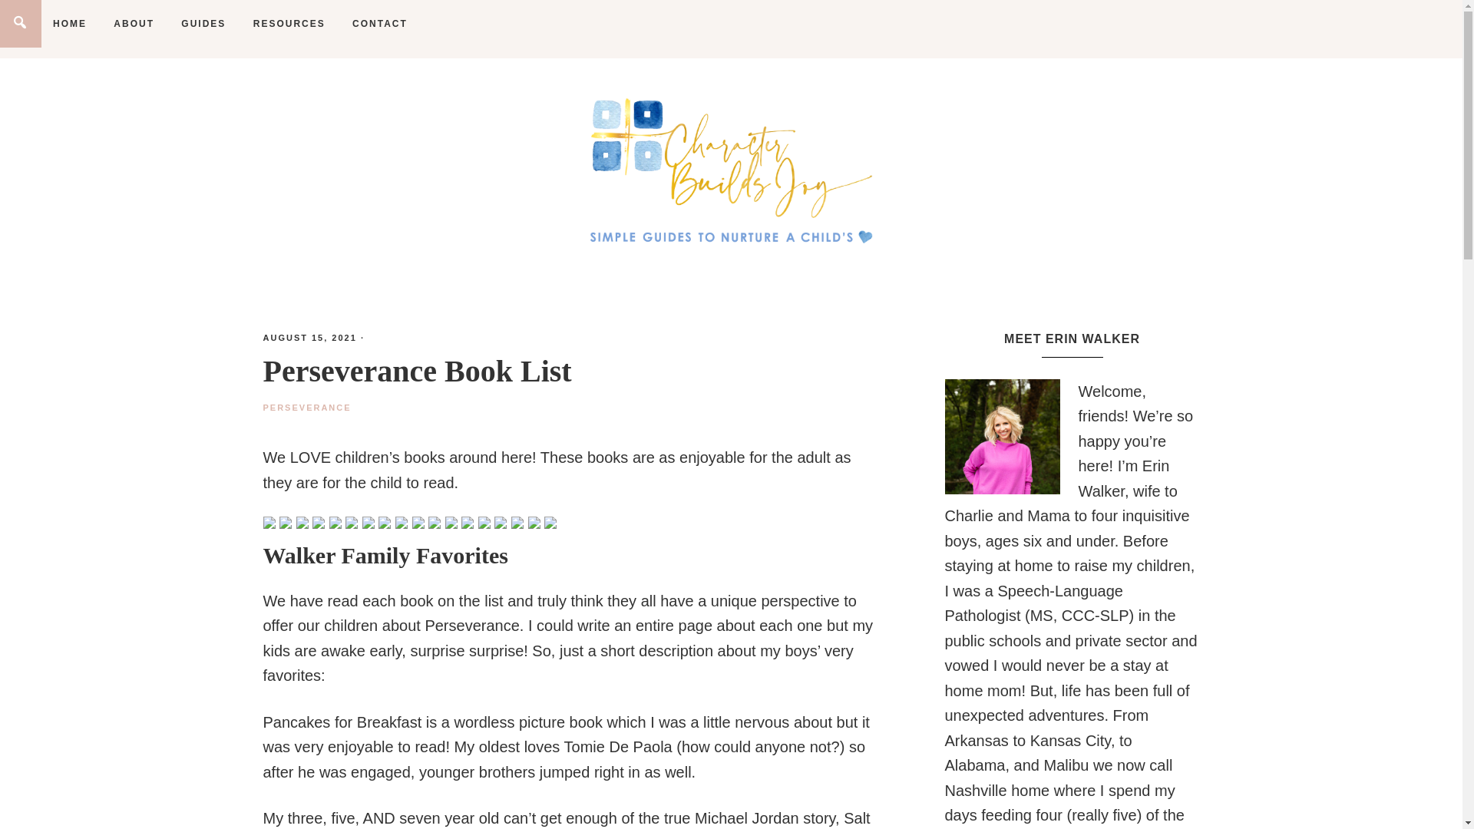 This screenshot has height=829, width=1474. Describe the element at coordinates (203, 23) in the screenshot. I see `GUIDES` at that location.